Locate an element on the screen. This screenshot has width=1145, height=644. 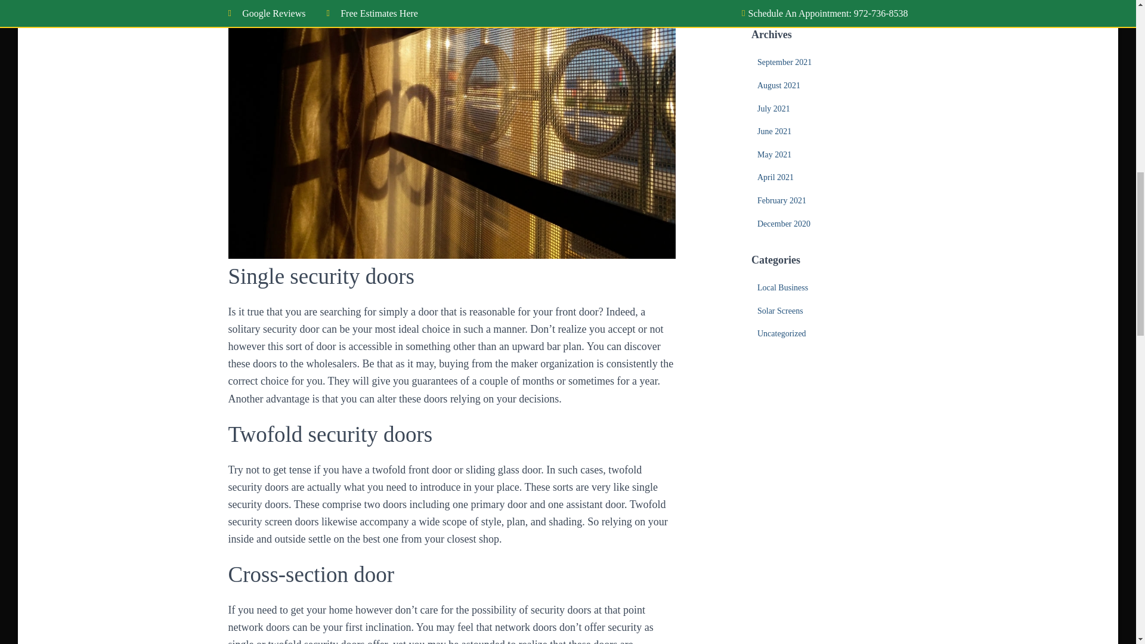
July 2021 is located at coordinates (773, 109).